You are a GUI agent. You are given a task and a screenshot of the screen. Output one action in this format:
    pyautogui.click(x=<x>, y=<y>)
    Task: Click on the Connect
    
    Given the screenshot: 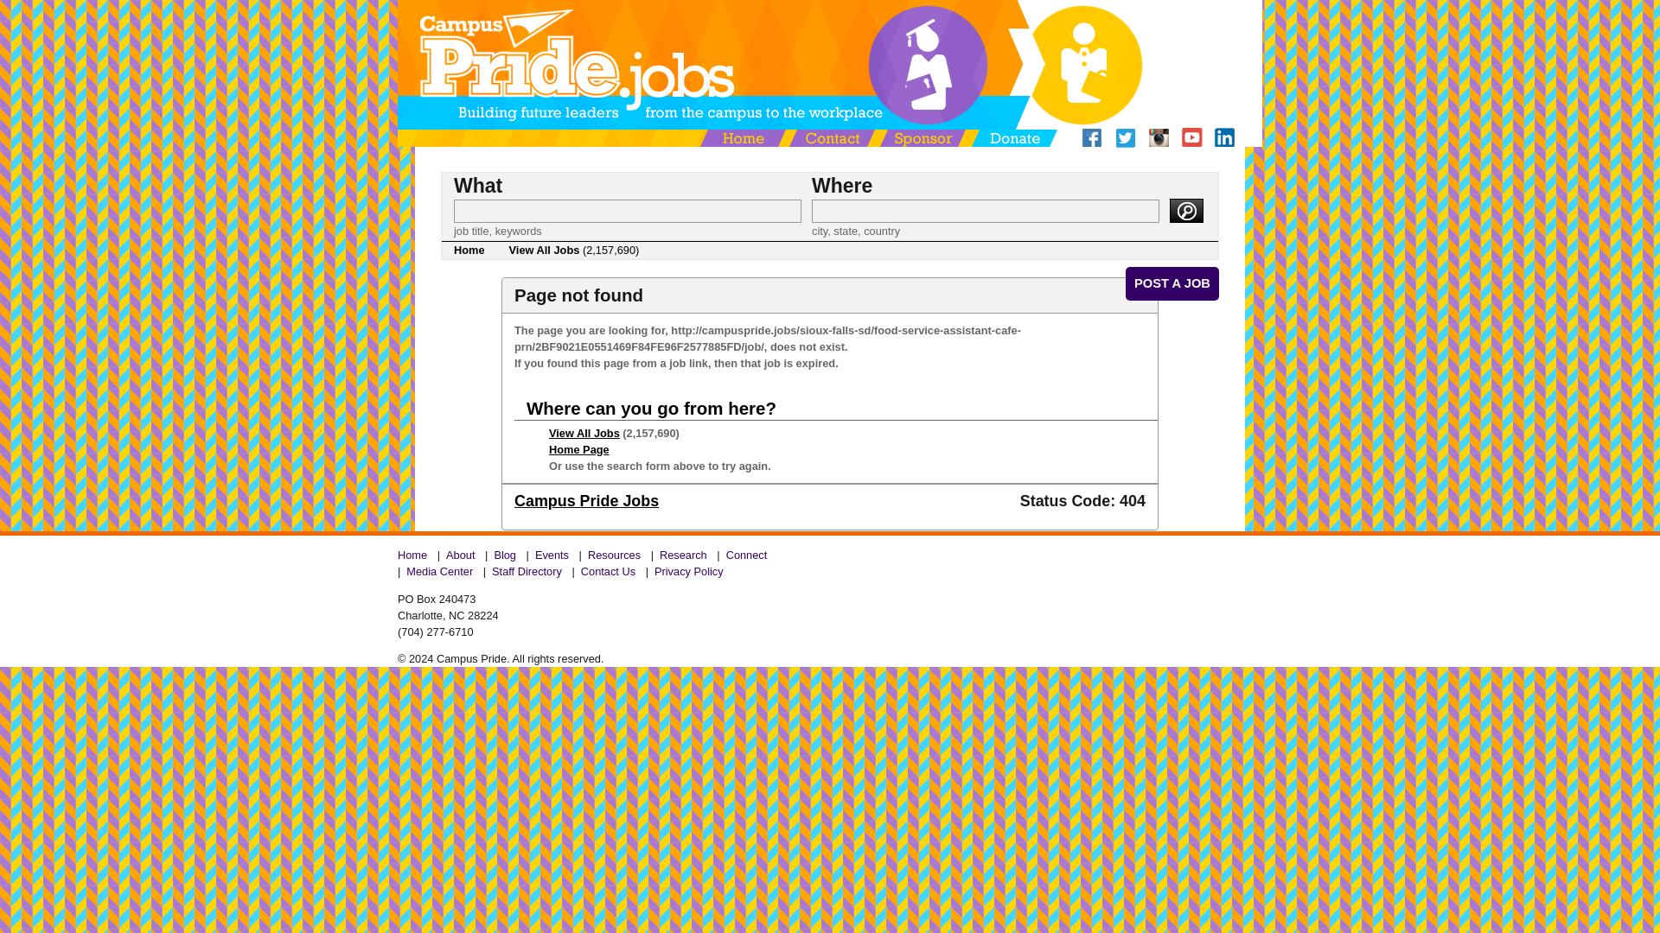 What is the action you would take?
    pyautogui.click(x=747, y=555)
    